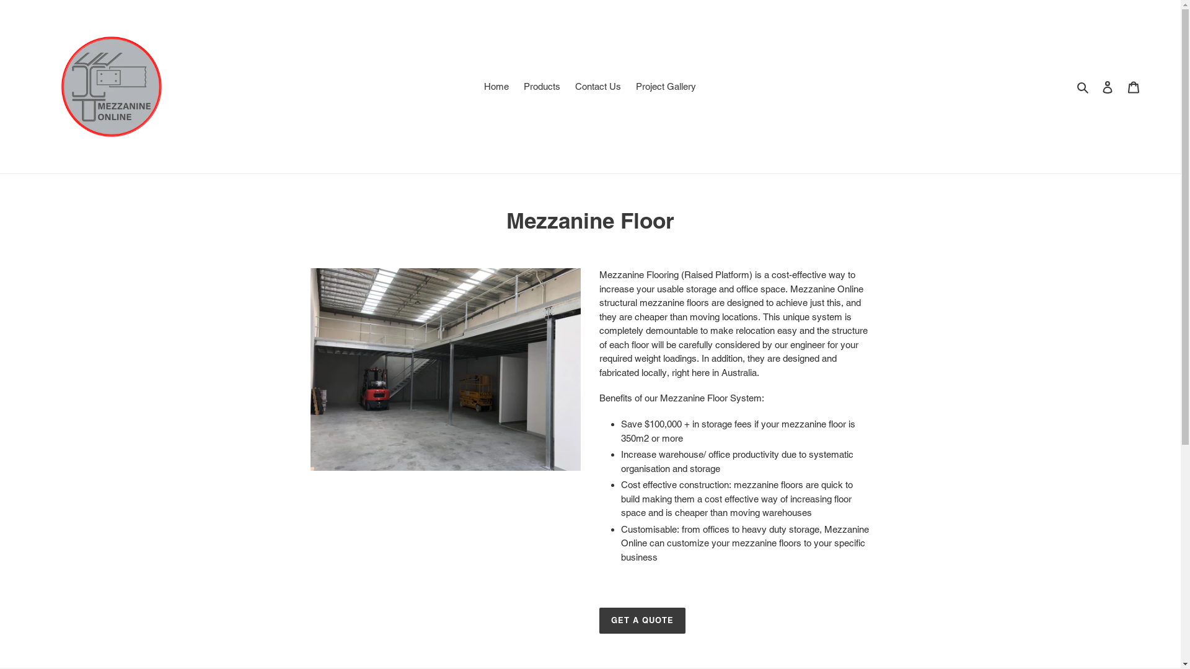 Image resolution: width=1190 pixels, height=669 pixels. What do you see at coordinates (1134, 87) in the screenshot?
I see `Cart` at bounding box center [1134, 87].